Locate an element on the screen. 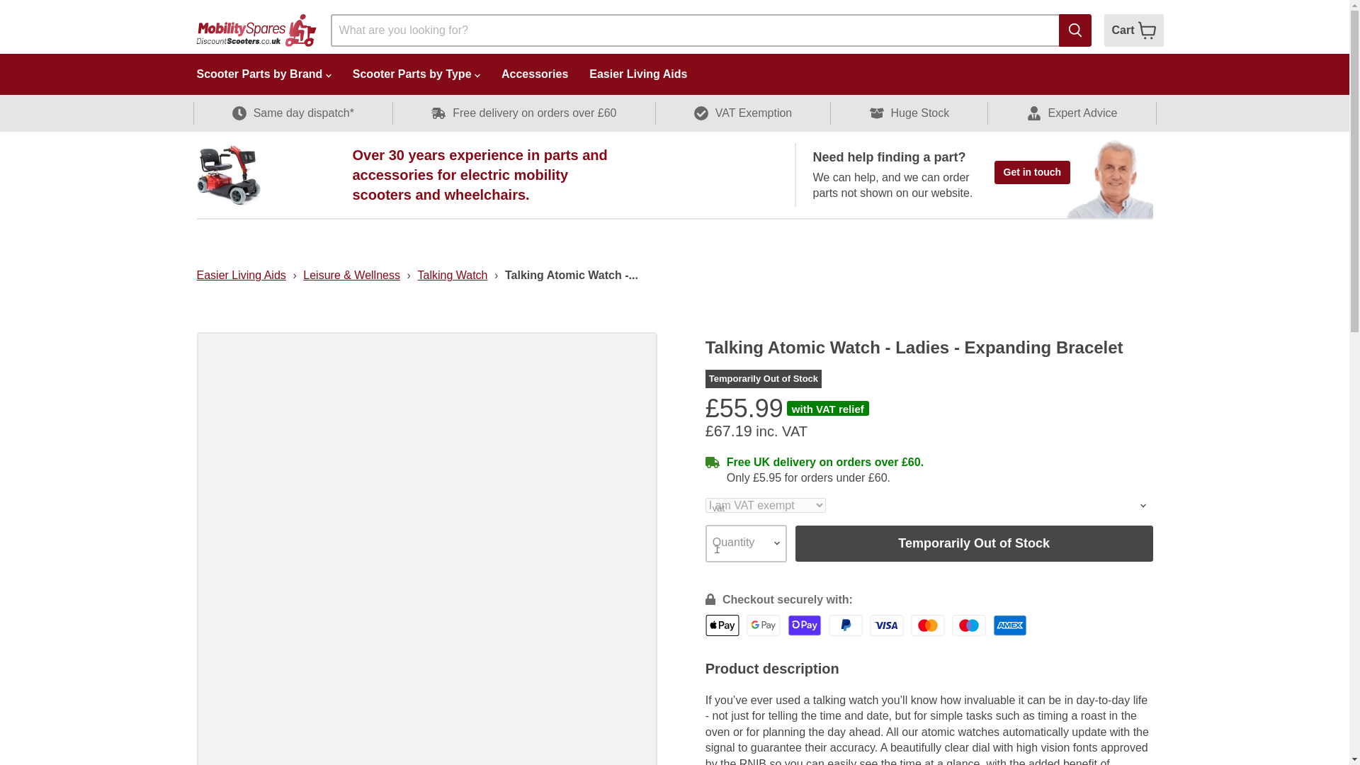  Google Pay is located at coordinates (764, 625).